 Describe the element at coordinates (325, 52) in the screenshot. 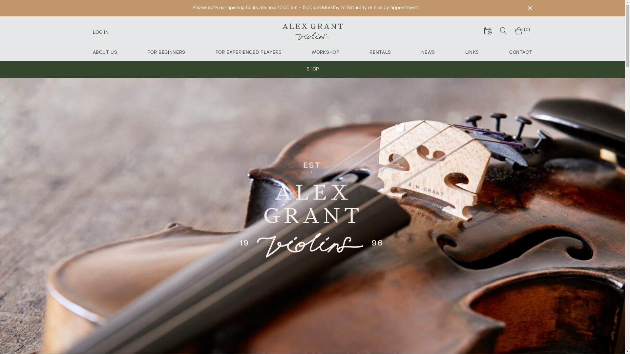

I see `WORKSHOP` at that location.